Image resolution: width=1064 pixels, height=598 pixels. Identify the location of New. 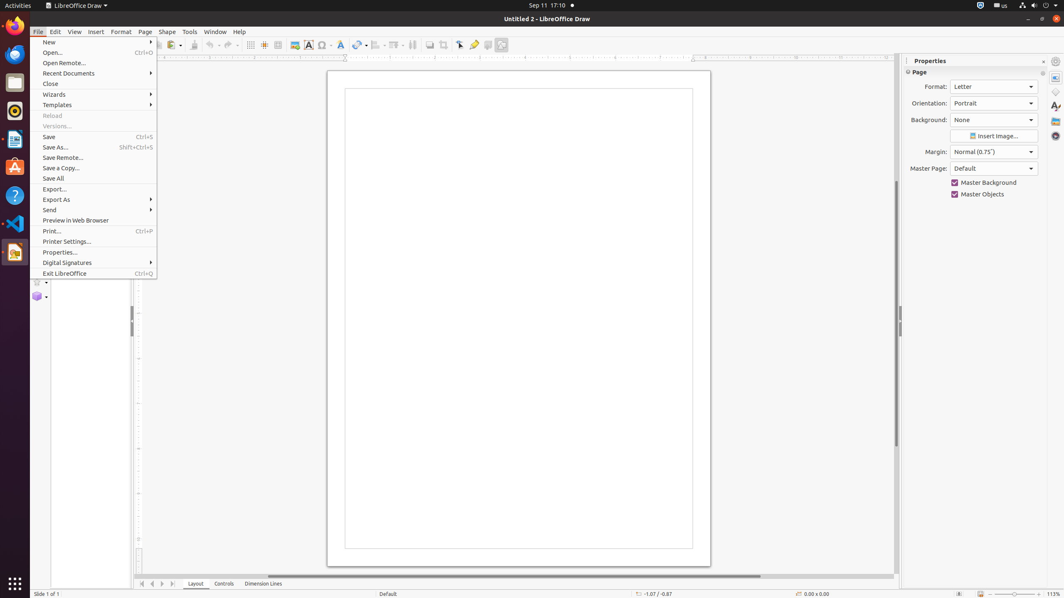
(93, 42).